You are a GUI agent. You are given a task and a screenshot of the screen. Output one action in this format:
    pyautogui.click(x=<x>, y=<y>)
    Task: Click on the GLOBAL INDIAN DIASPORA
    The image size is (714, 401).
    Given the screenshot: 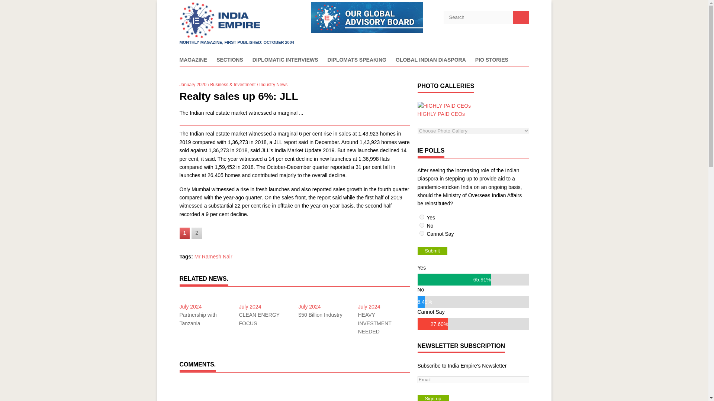 What is the action you would take?
    pyautogui.click(x=431, y=62)
    